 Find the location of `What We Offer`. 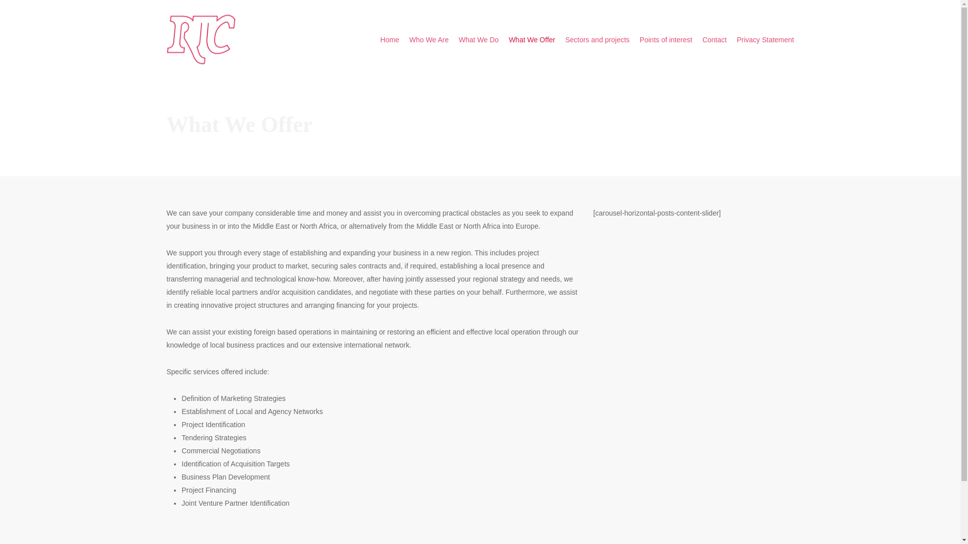

What We Offer is located at coordinates (531, 39).